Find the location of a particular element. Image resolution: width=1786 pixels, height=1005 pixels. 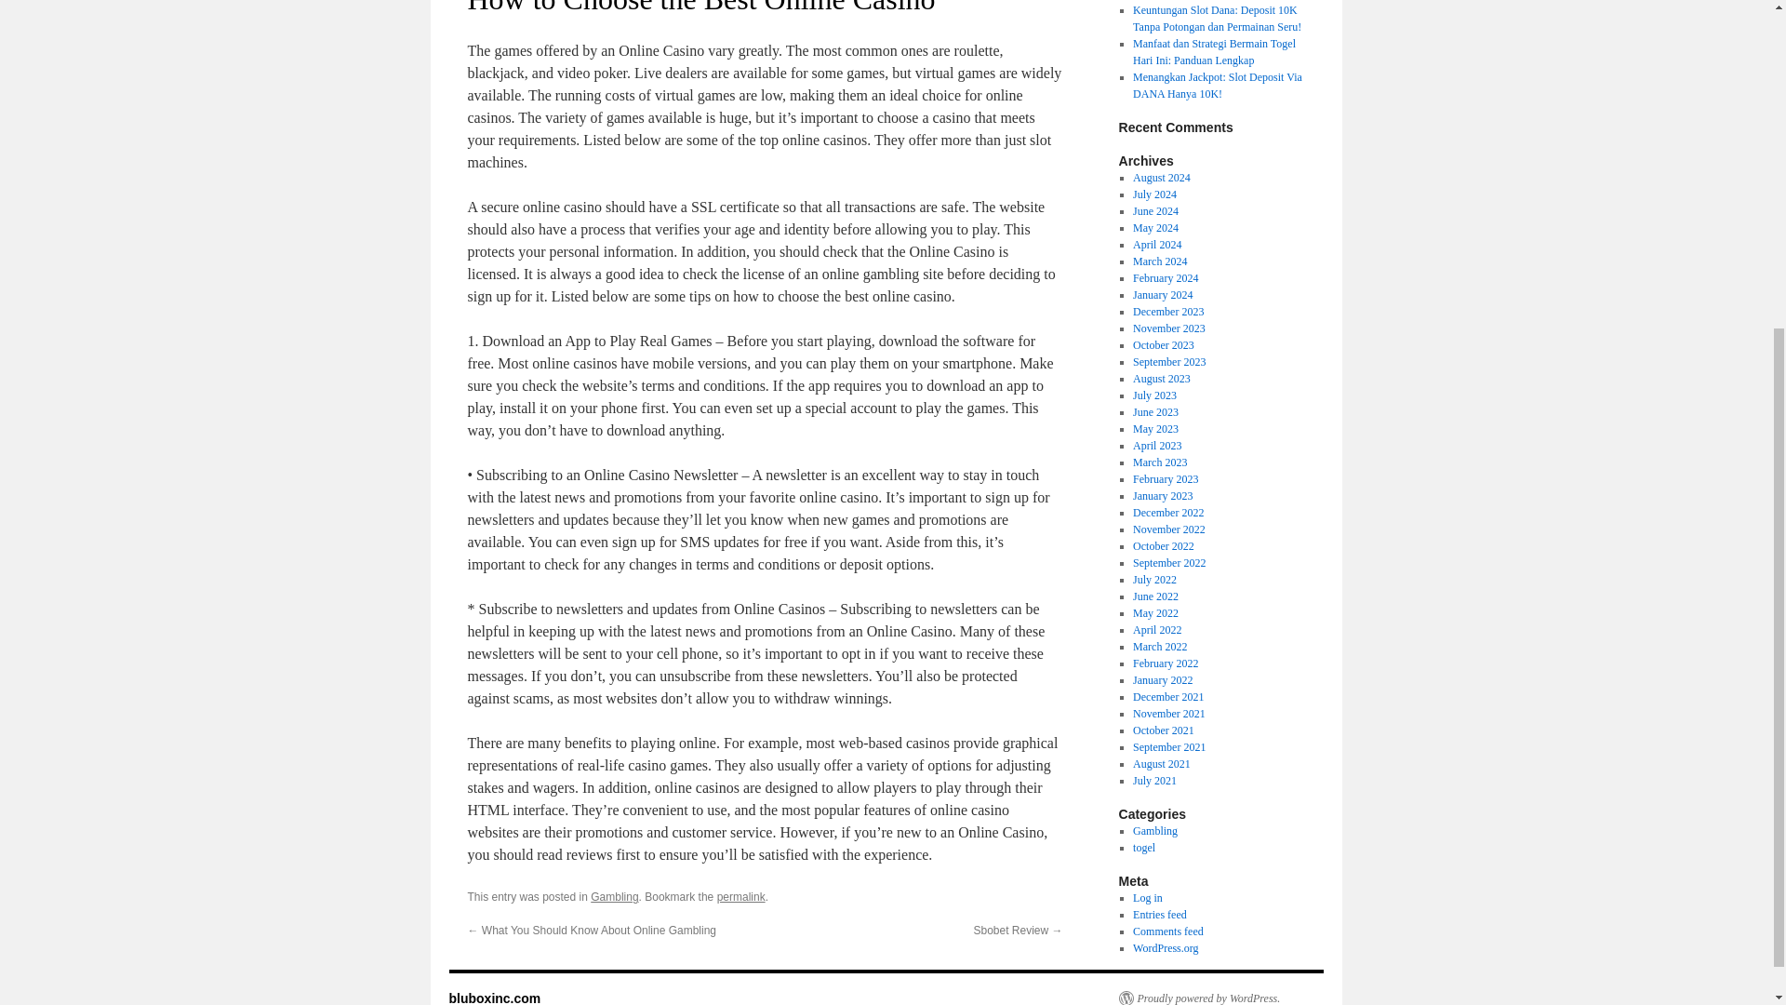

August 2024 is located at coordinates (1161, 177).